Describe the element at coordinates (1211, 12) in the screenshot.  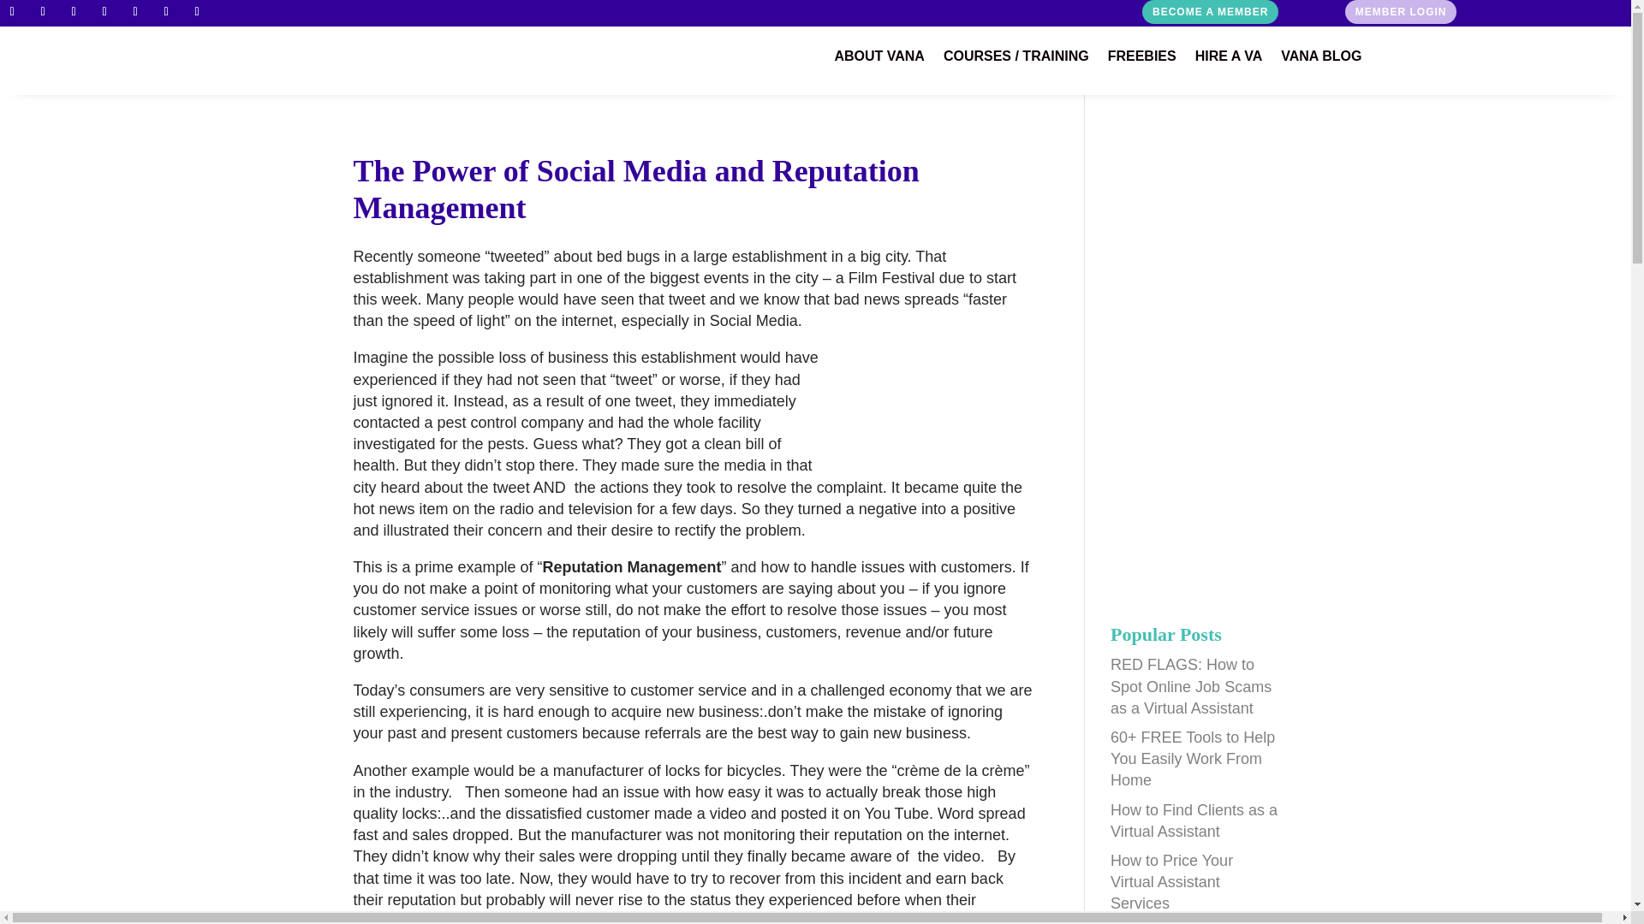
I see `BECOME A MEMBER` at that location.